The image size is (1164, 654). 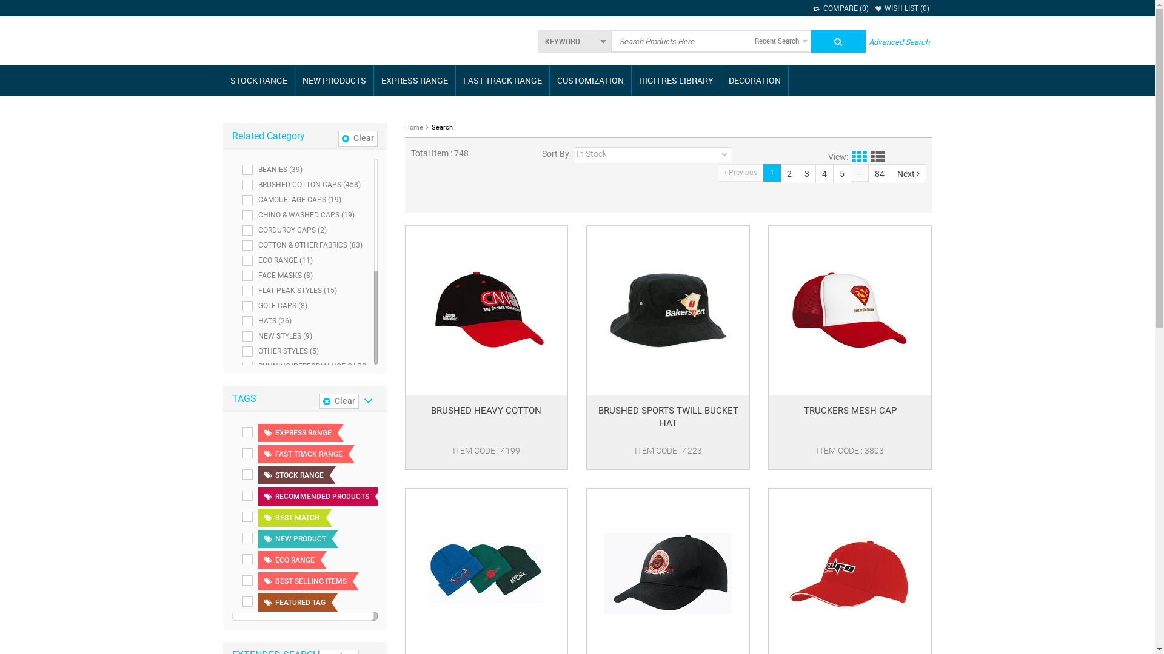 I want to click on Next, so click(x=908, y=174).